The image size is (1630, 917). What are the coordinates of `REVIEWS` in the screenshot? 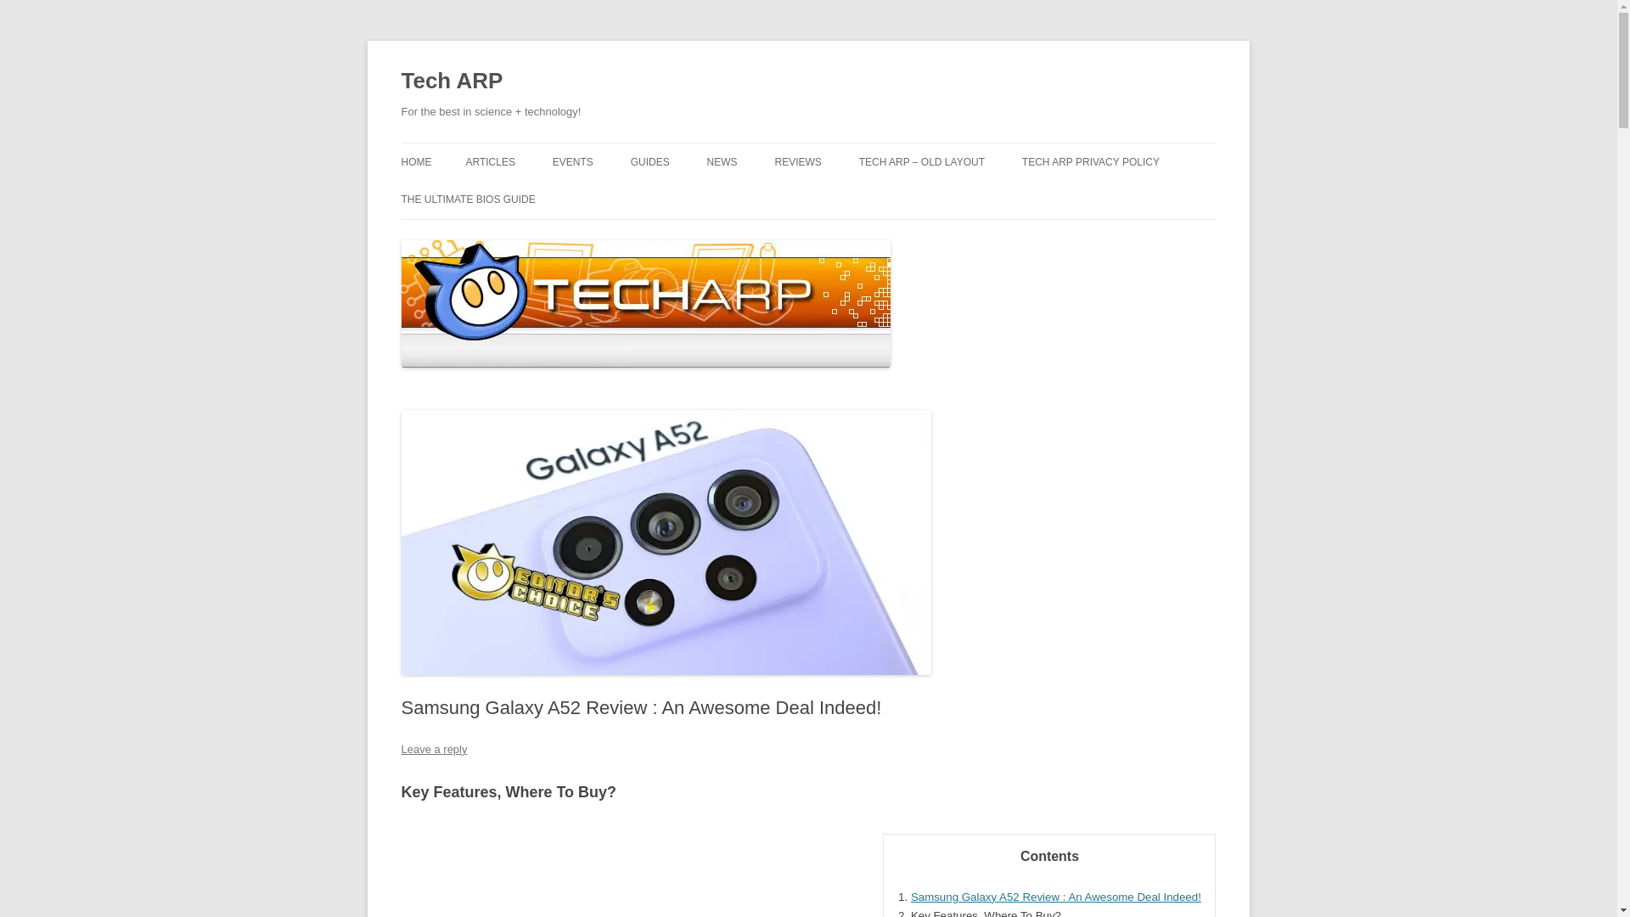 It's located at (798, 161).